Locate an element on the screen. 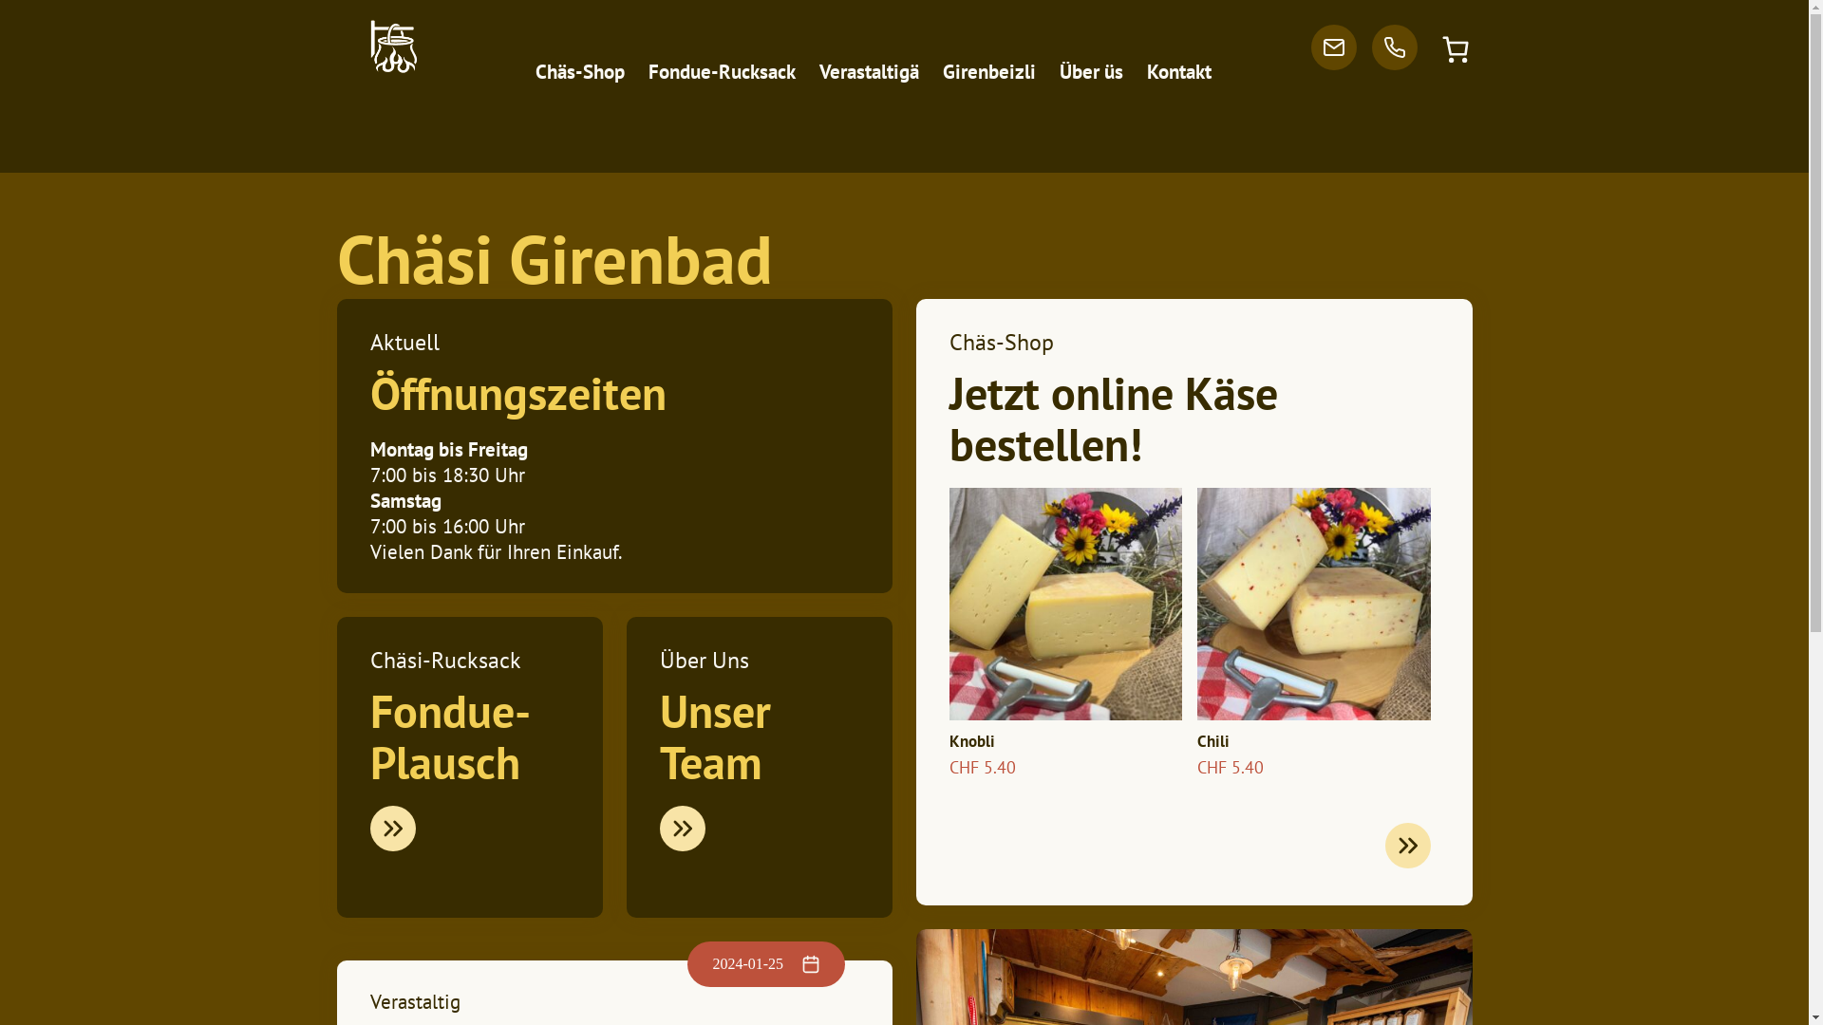 Image resolution: width=1823 pixels, height=1025 pixels. Fondue-Rucksack is located at coordinates (722, 72).